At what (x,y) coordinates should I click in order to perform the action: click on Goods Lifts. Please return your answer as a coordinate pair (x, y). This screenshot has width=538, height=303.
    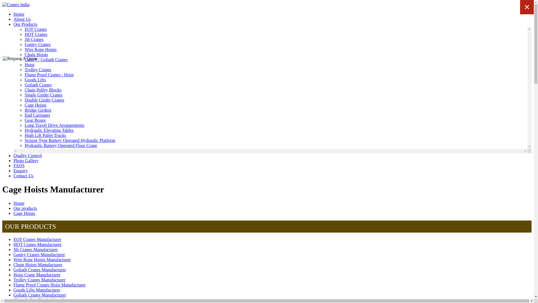
    Looking at the image, I should click on (35, 80).